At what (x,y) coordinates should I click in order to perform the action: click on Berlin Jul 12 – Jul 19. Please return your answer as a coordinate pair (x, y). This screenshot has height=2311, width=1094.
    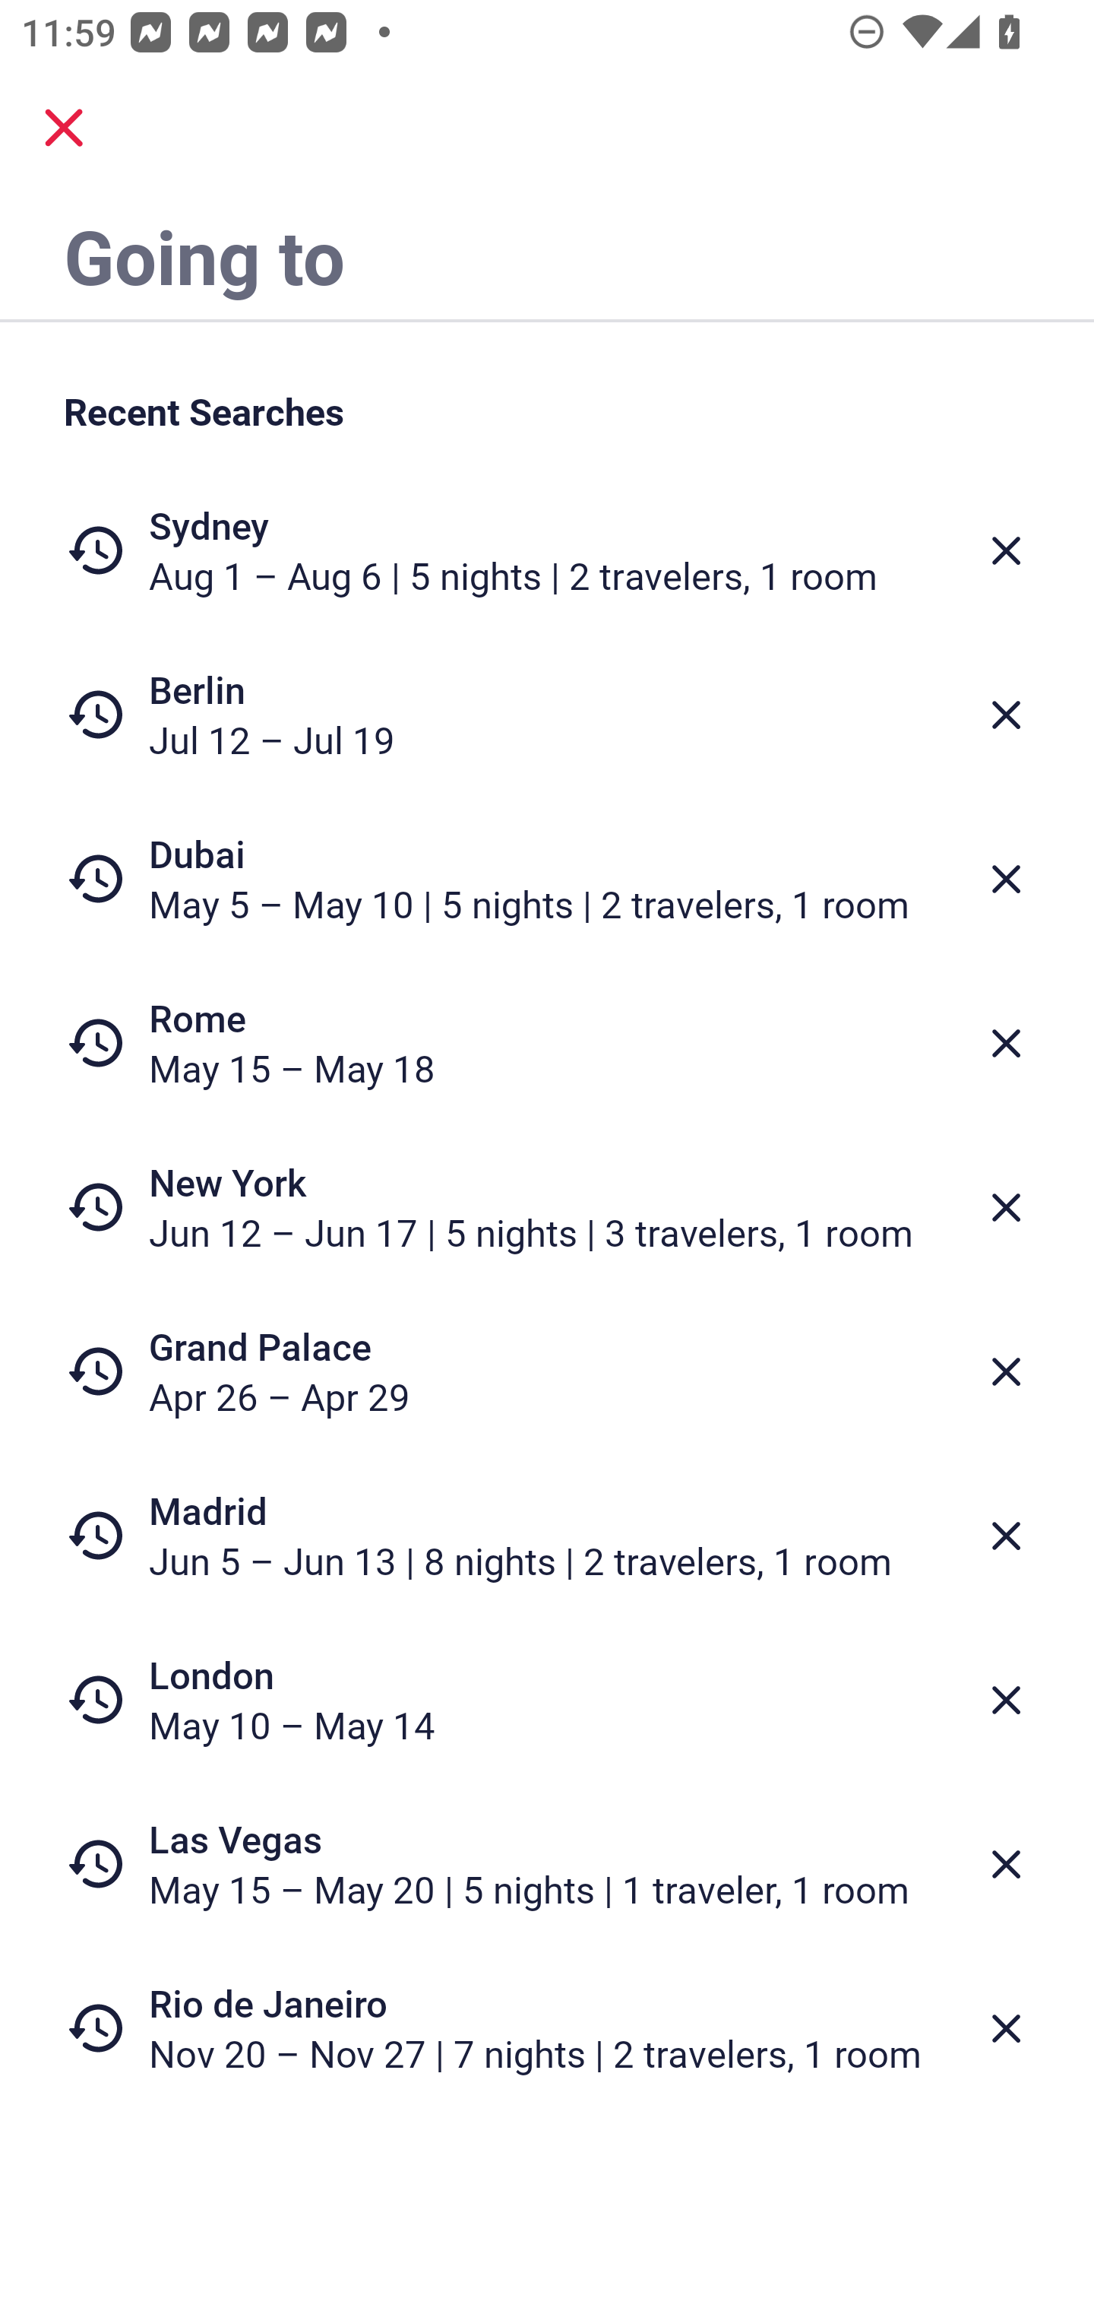
    Looking at the image, I should click on (547, 715).